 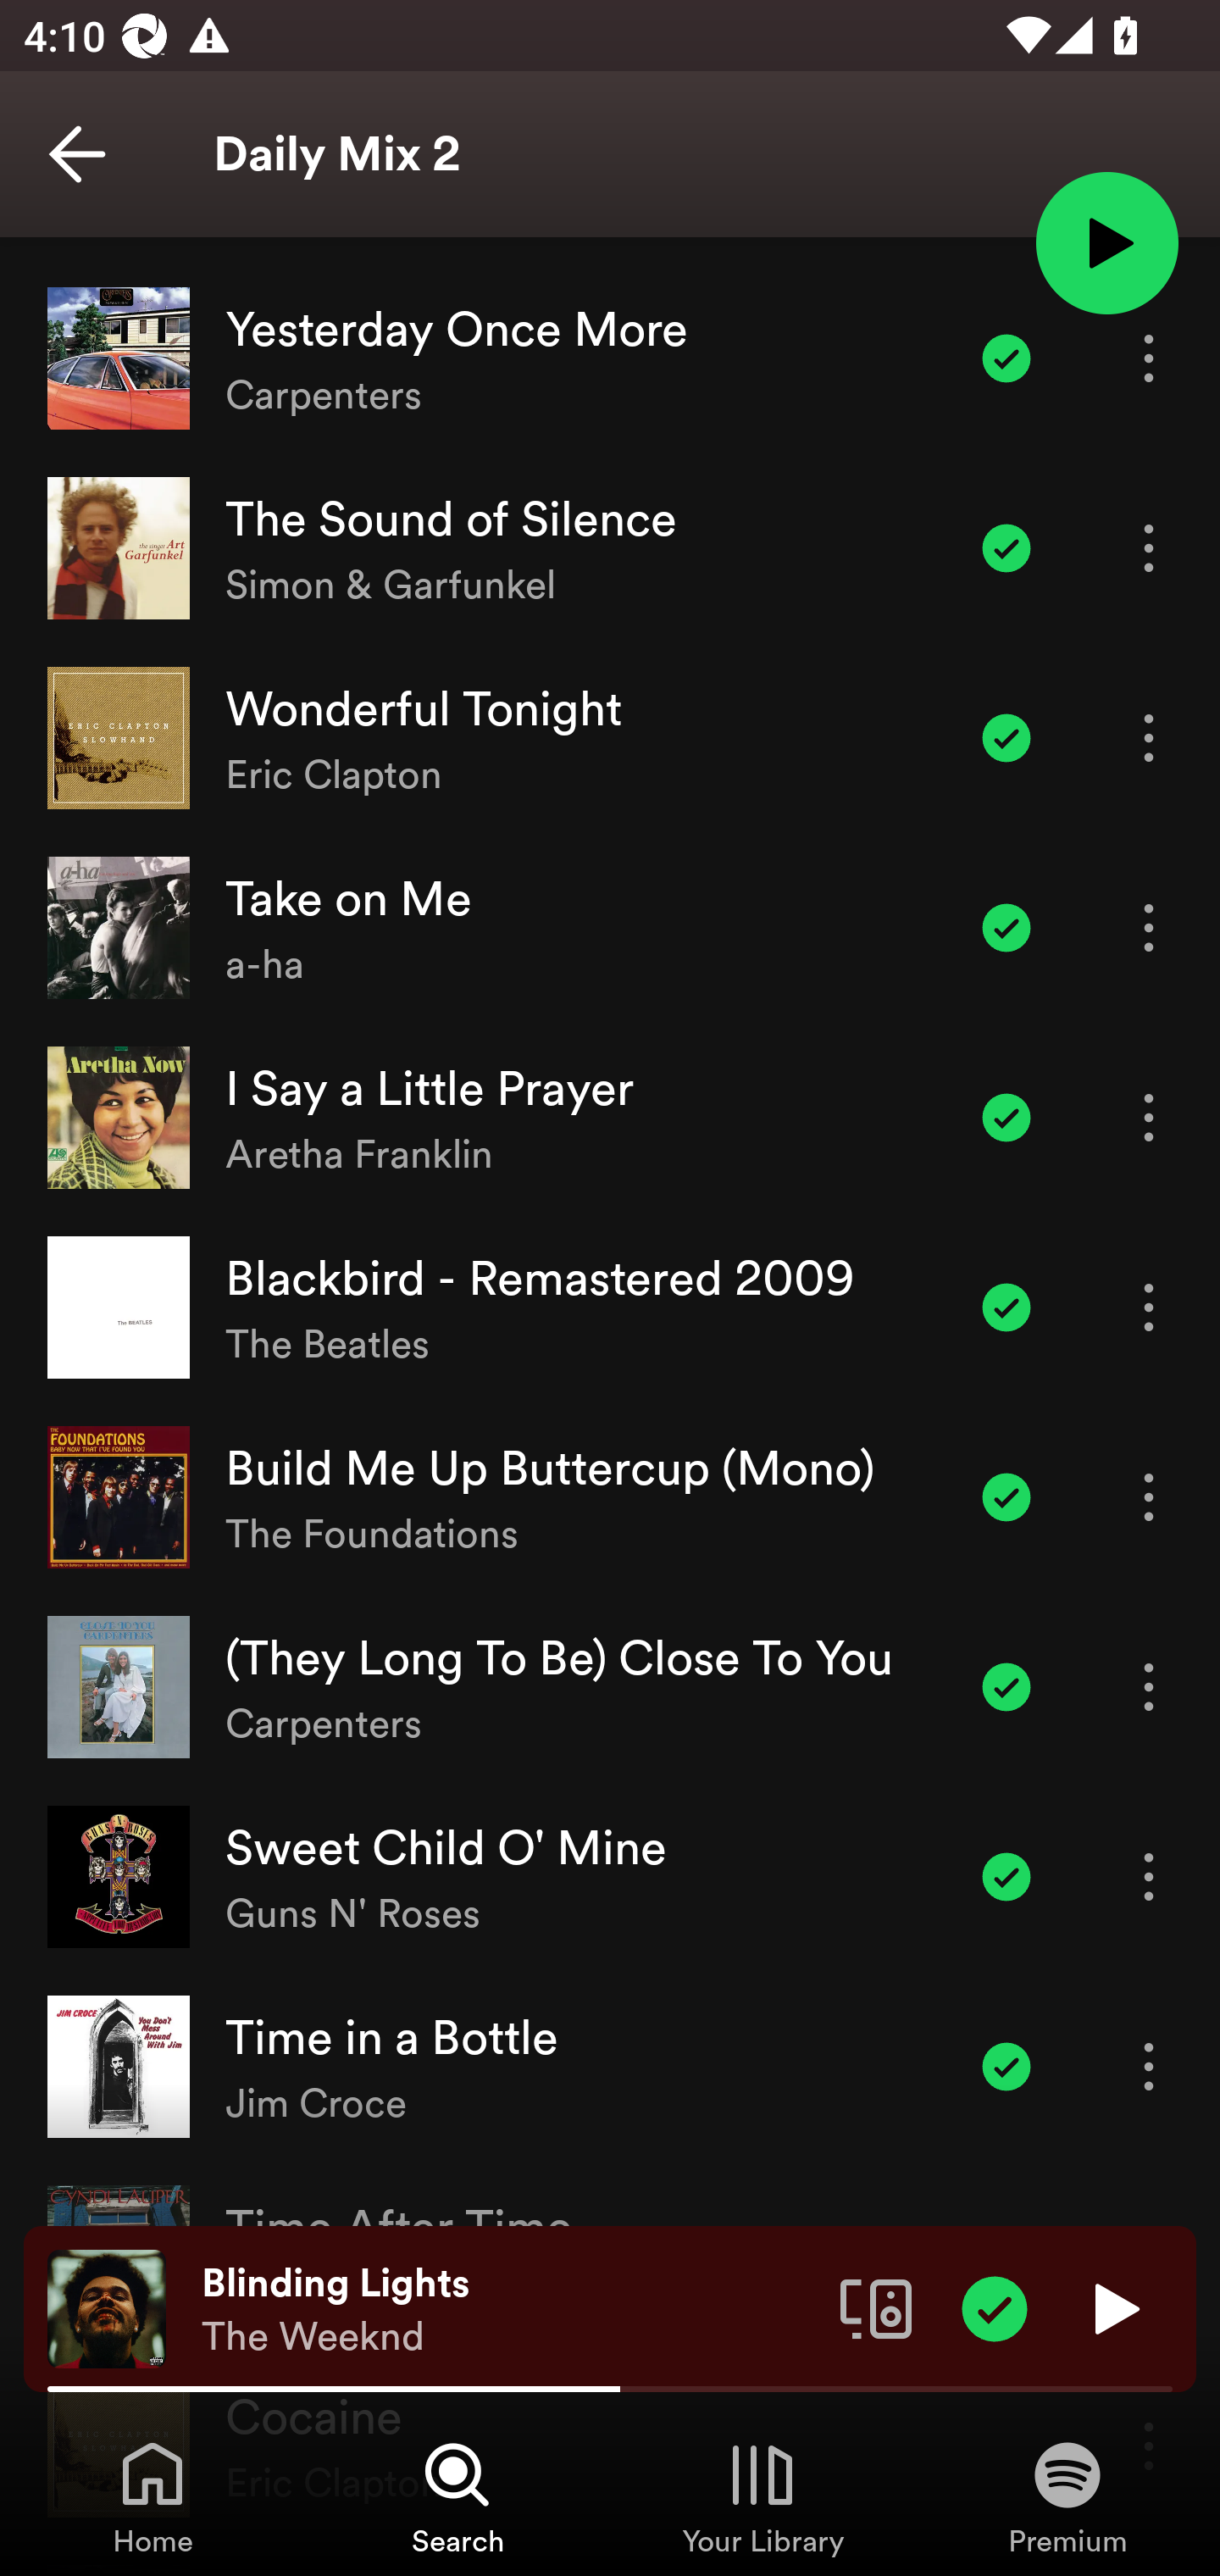 What do you see at coordinates (1067, 2496) in the screenshot?
I see `Premium, Tab 4 of 4 Premium Premium` at bounding box center [1067, 2496].